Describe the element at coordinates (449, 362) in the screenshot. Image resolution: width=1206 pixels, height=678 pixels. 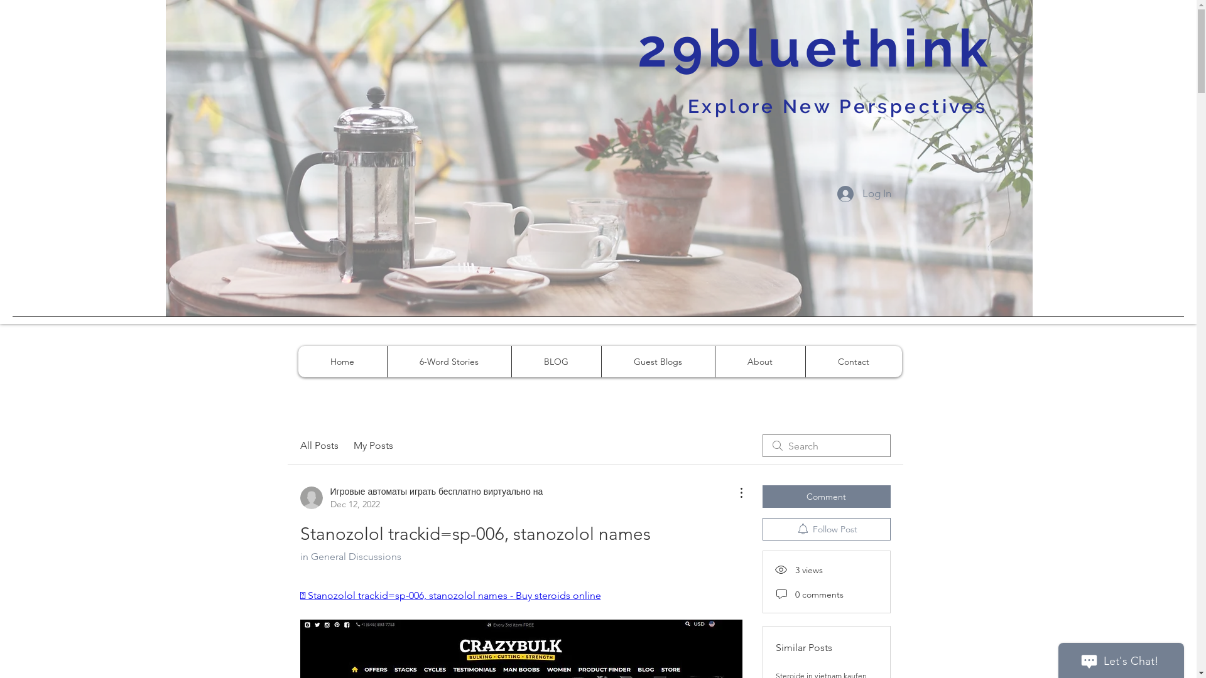
I see `6-Word Stories` at that location.